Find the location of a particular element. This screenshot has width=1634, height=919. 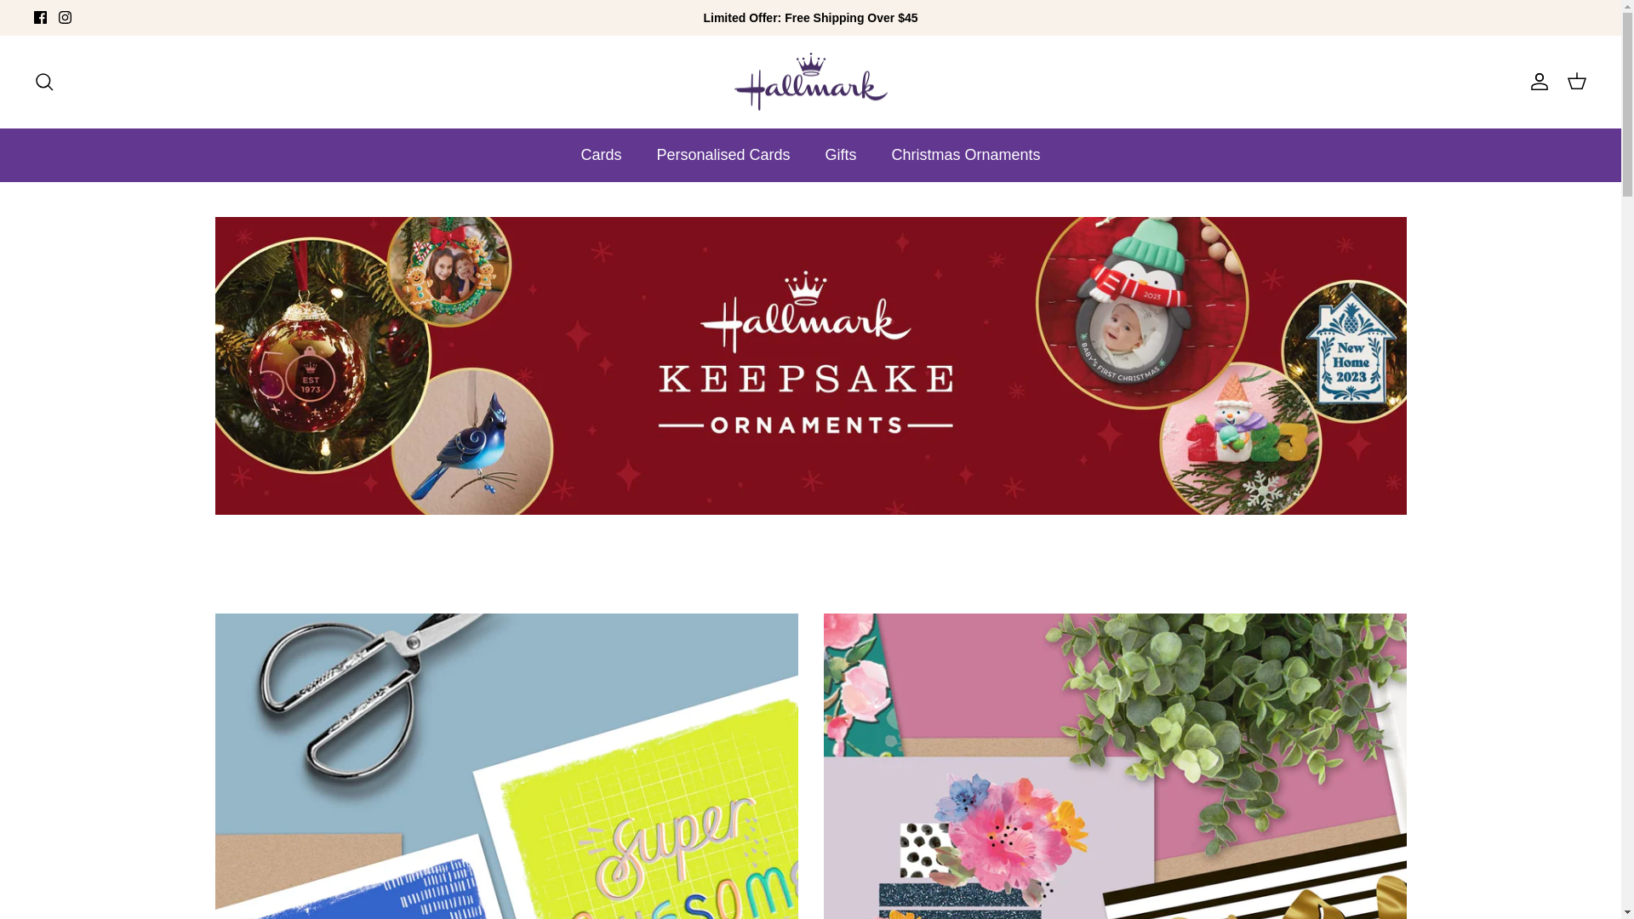

Gifts is located at coordinates (841, 155).